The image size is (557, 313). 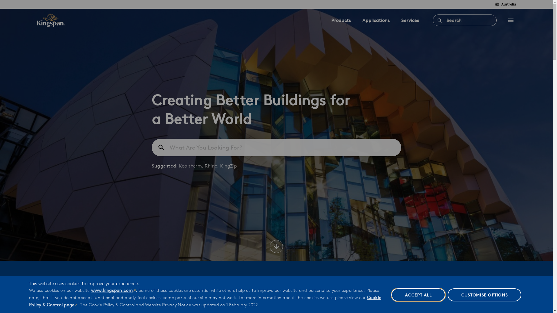 I want to click on KingZip, so click(x=229, y=166).